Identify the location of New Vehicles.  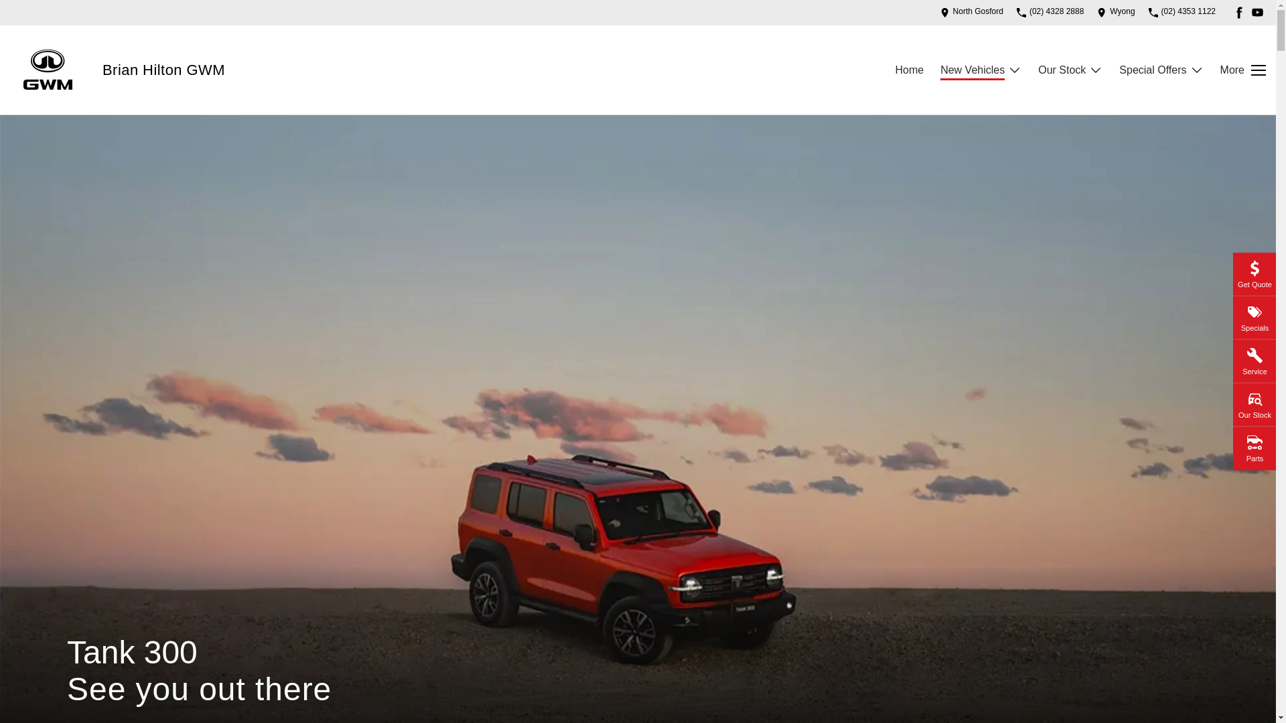
(981, 70).